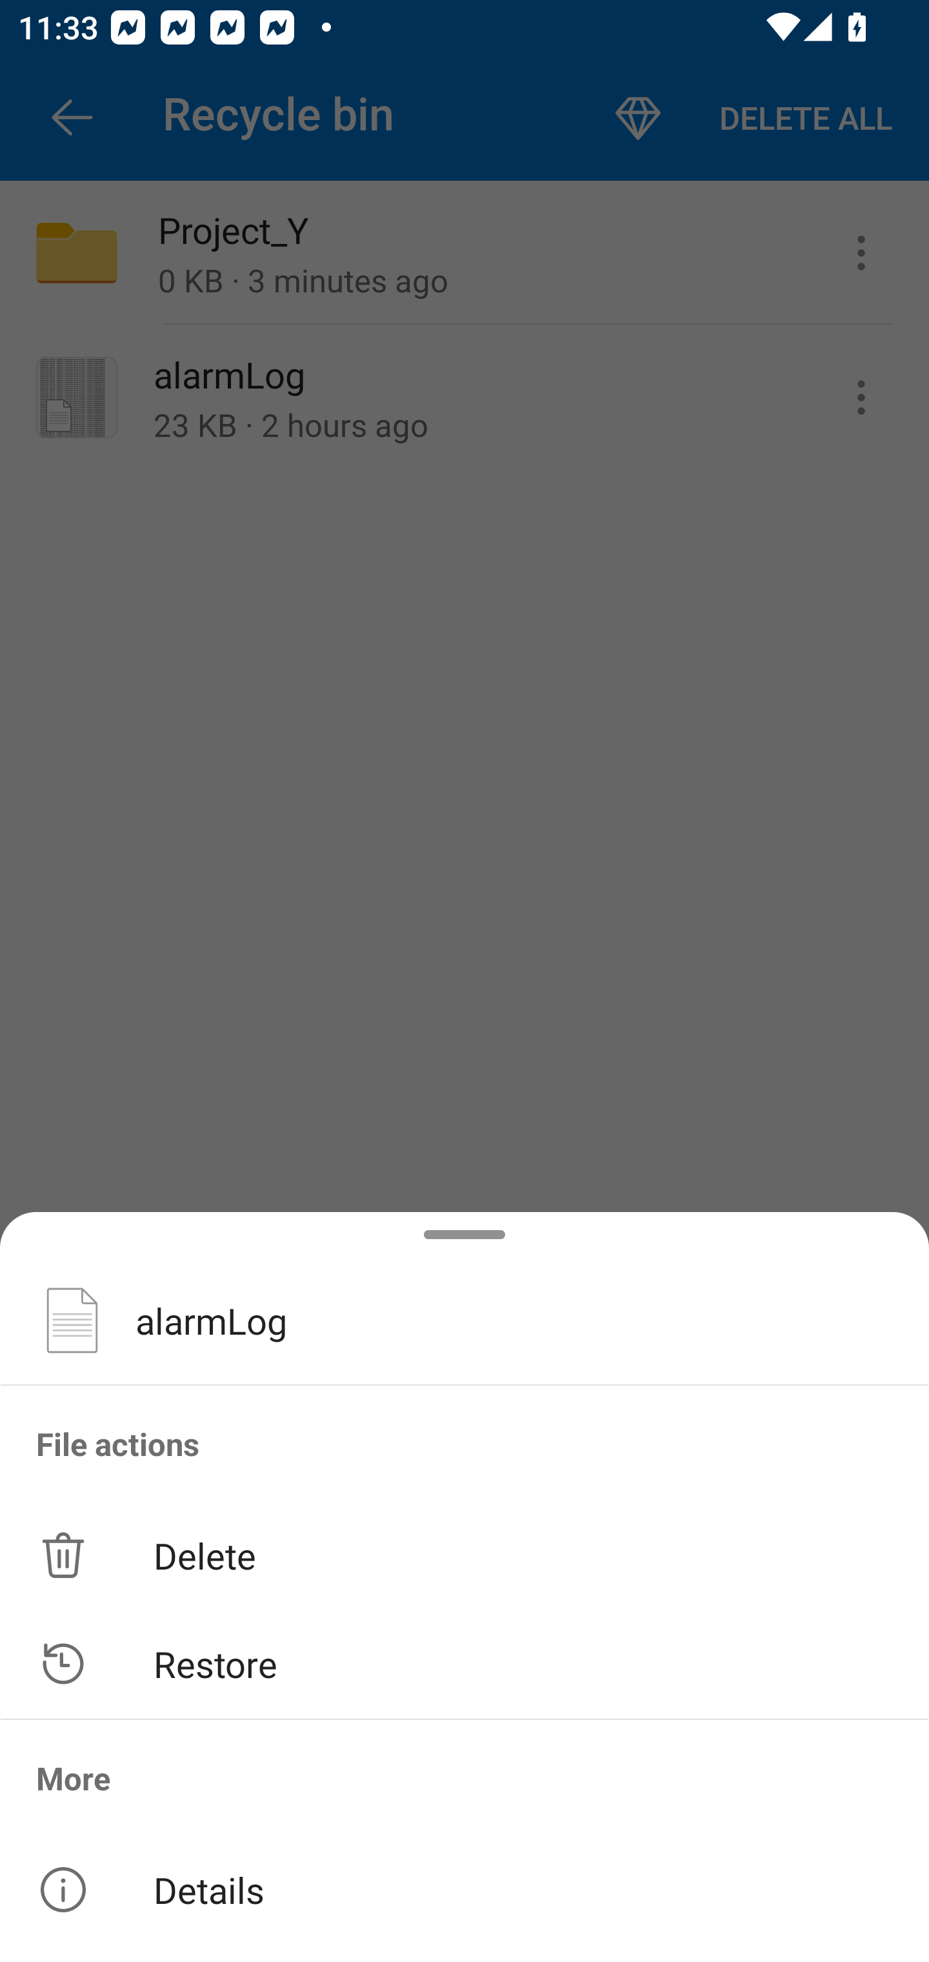 The height and width of the screenshot is (1962, 929). What do you see at coordinates (464, 1554) in the screenshot?
I see `Delete button Delete` at bounding box center [464, 1554].